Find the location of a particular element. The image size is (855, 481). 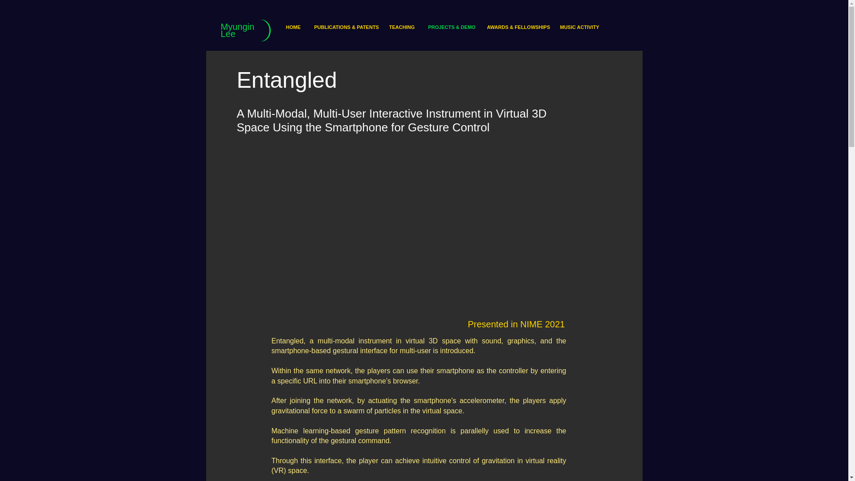

TEACHING is located at coordinates (402, 27).